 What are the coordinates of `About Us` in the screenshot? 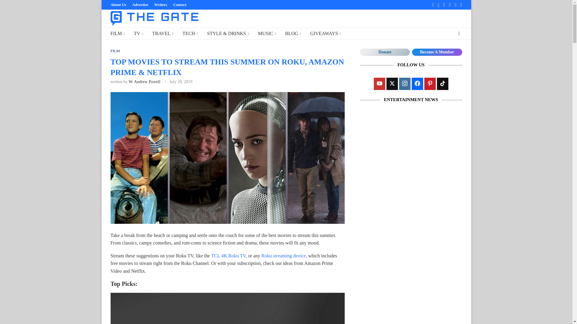 It's located at (118, 5).